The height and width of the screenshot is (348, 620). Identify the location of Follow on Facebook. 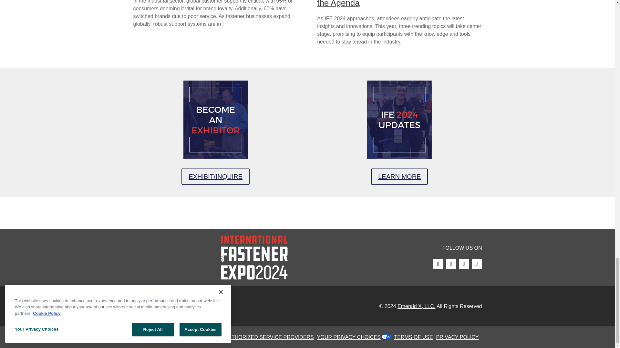
(438, 264).